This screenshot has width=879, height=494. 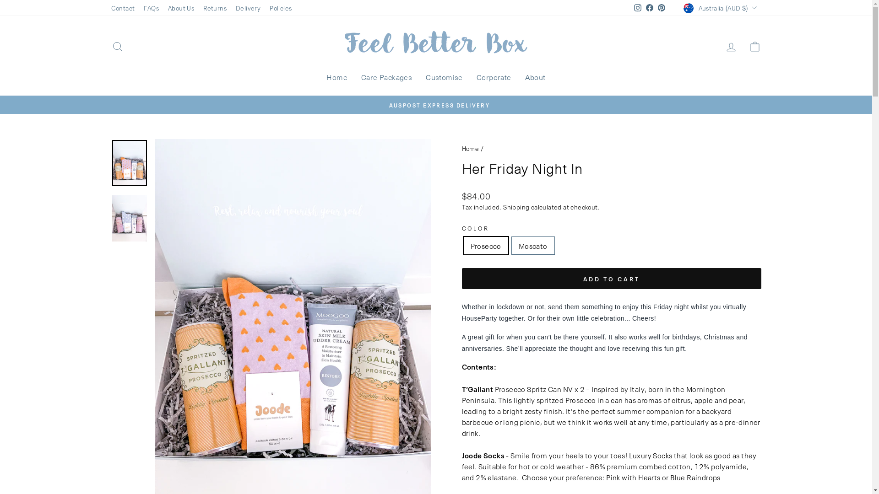 What do you see at coordinates (754, 47) in the screenshot?
I see `Cart` at bounding box center [754, 47].